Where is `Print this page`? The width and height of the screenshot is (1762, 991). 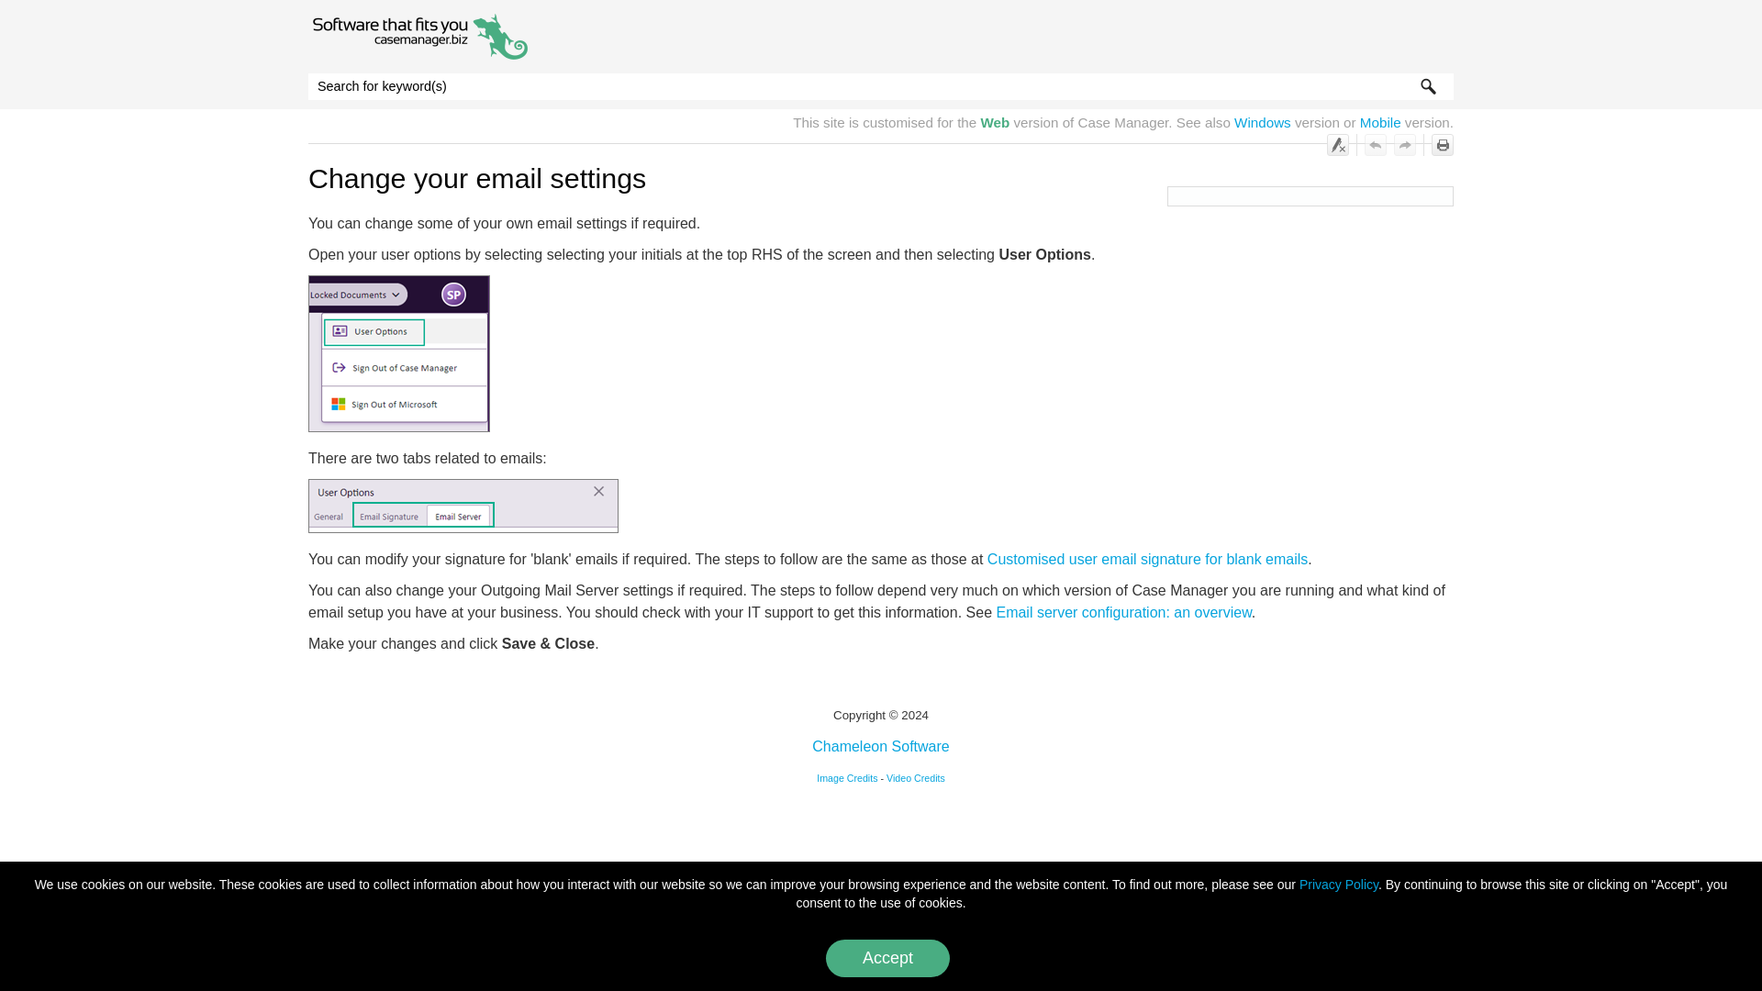
Print this page is located at coordinates (1443, 144).